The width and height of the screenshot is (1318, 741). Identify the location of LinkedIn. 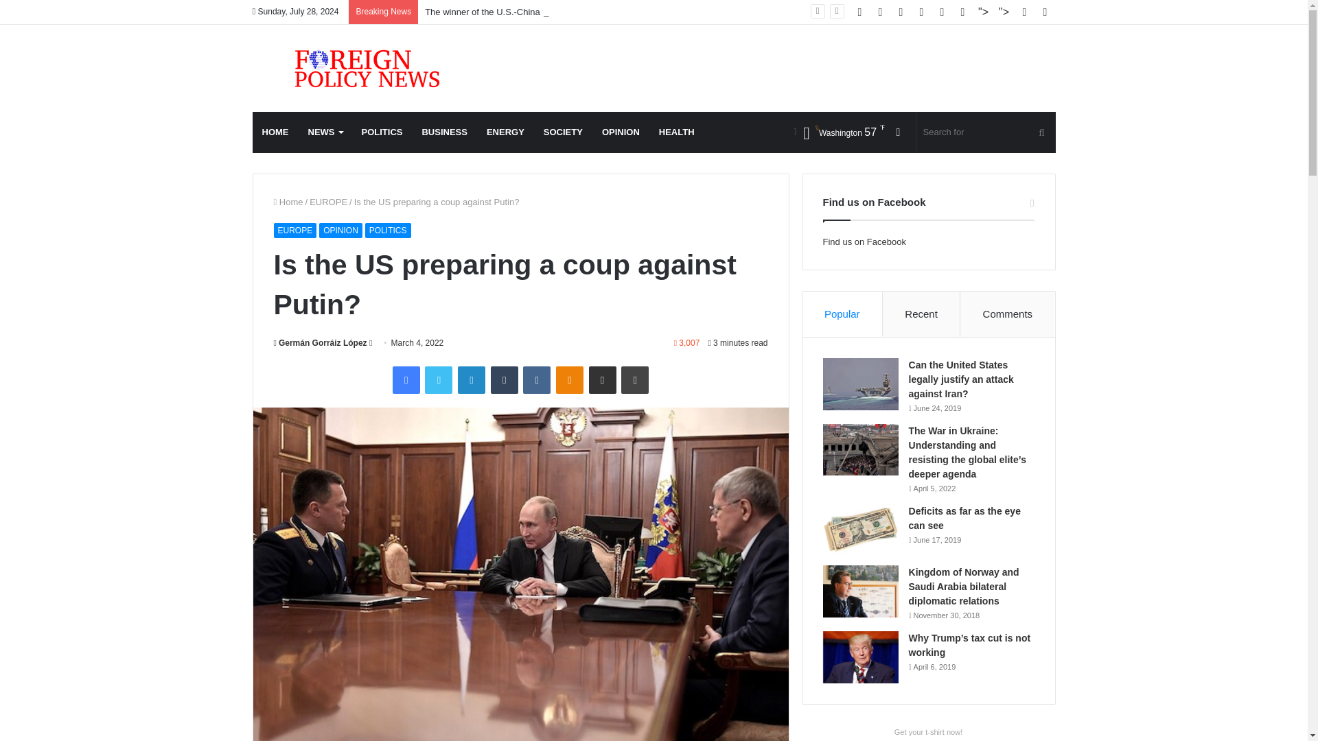
(471, 379).